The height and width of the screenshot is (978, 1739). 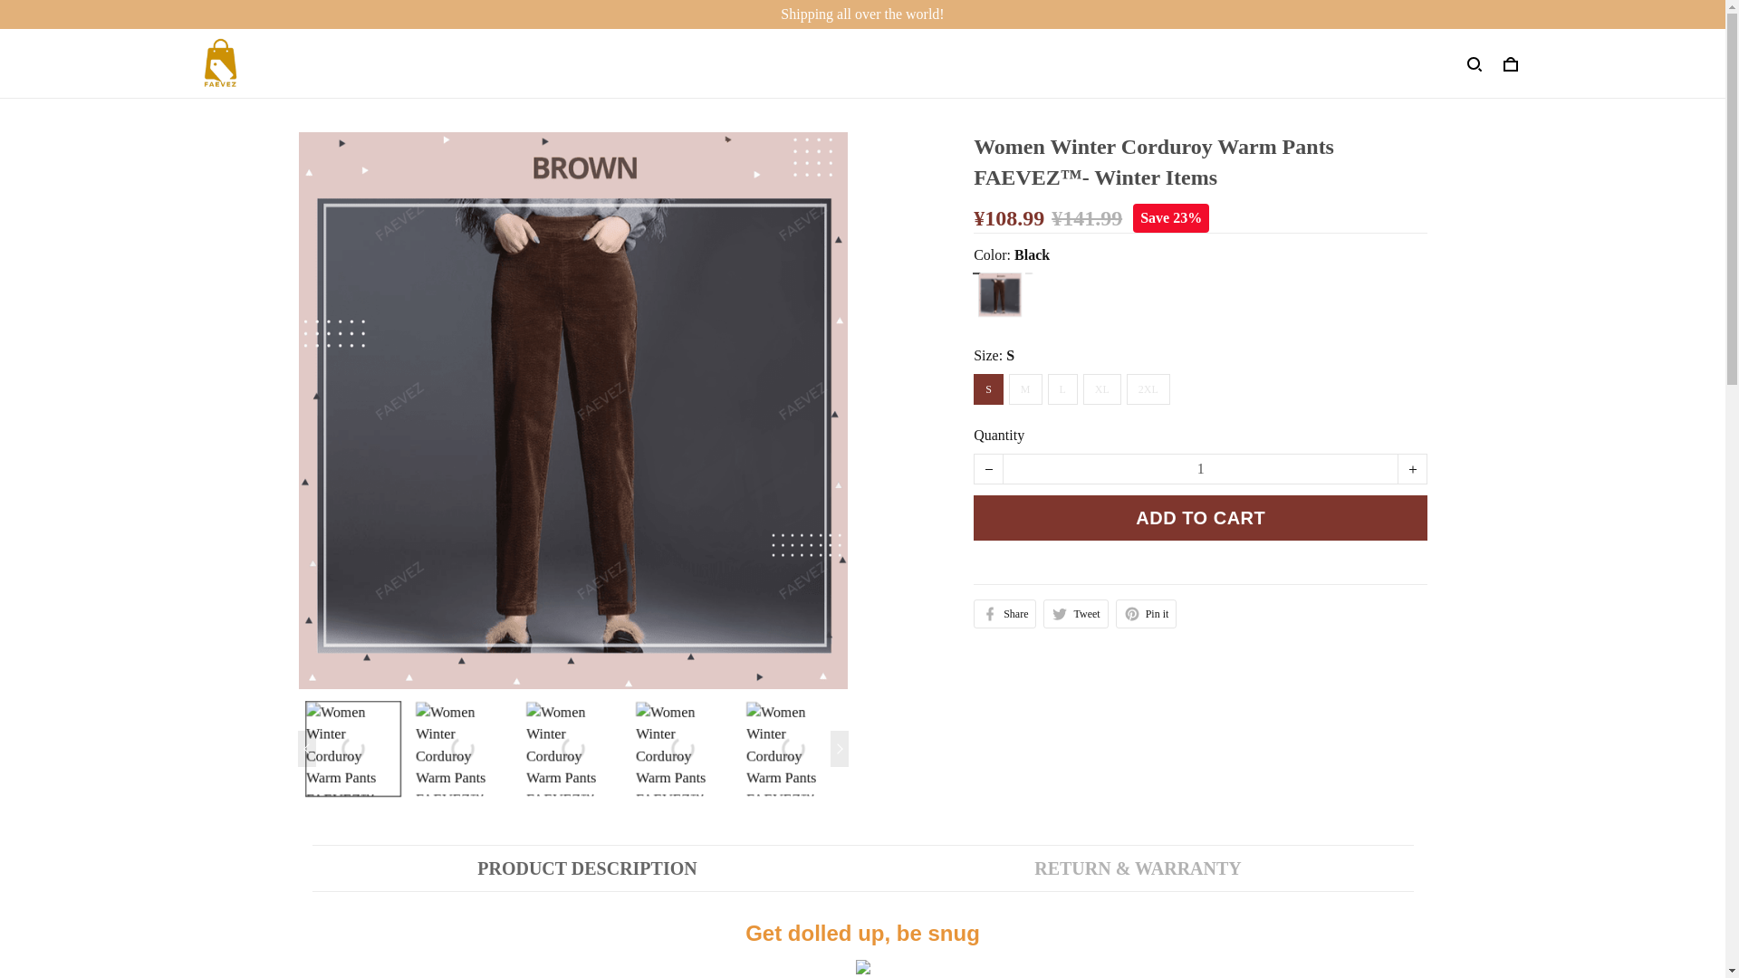 I want to click on Pin it, so click(x=1147, y=614).